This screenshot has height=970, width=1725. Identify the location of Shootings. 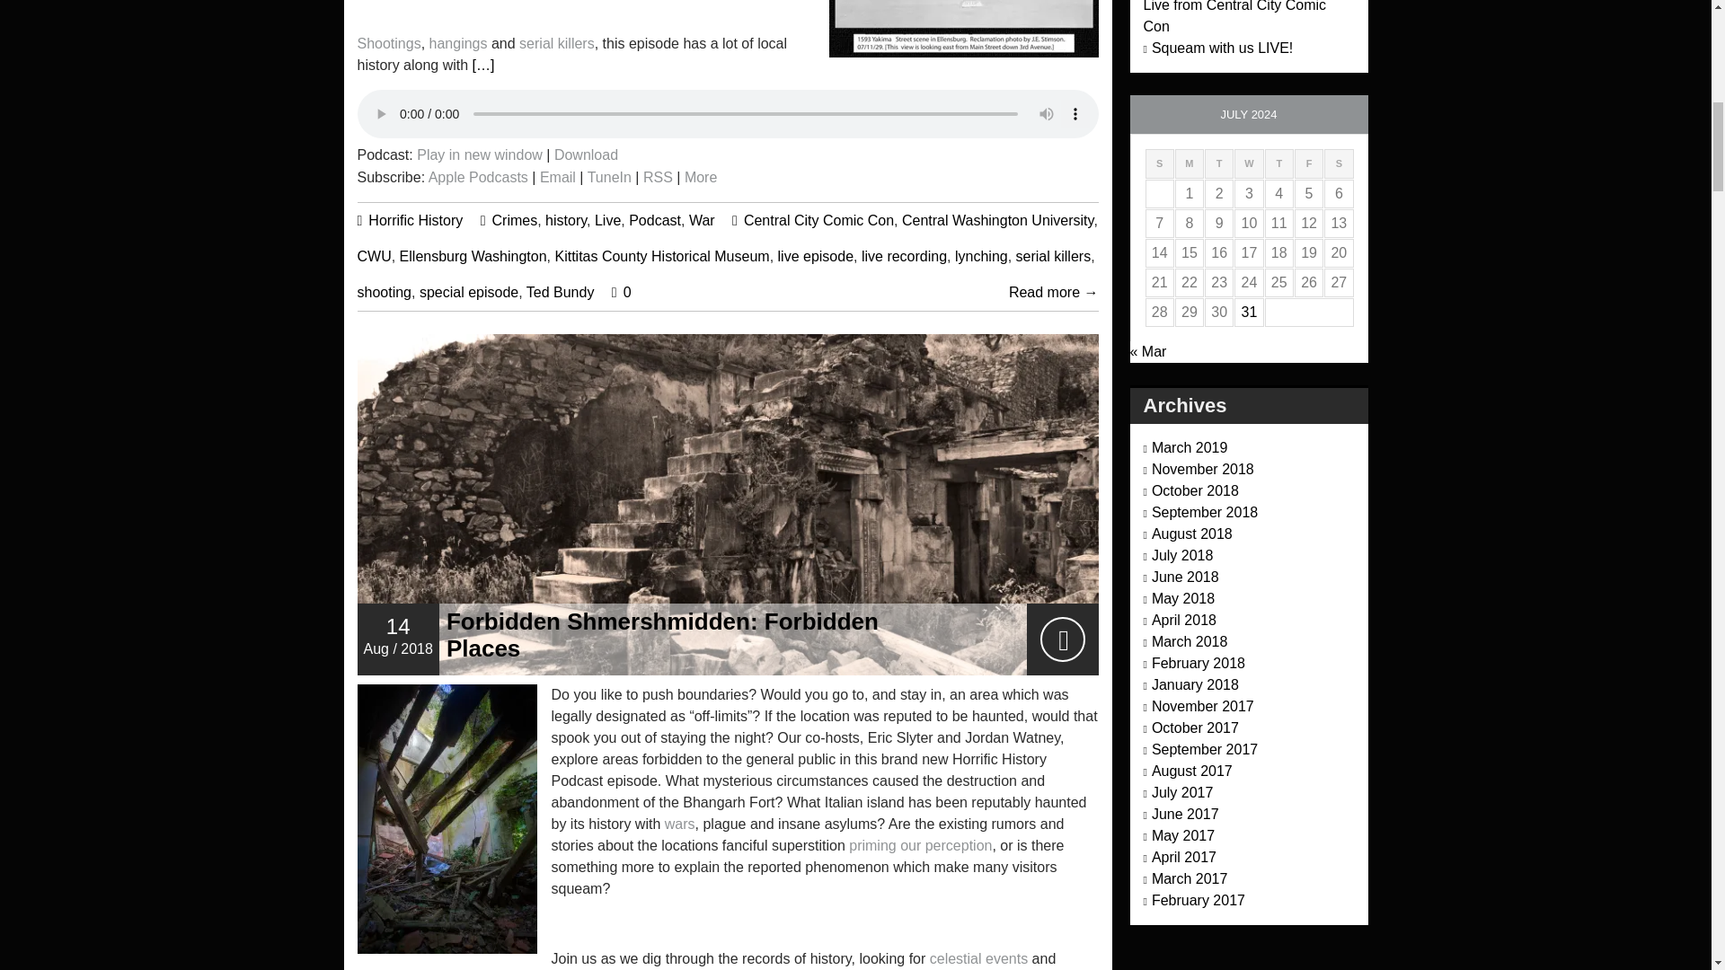
(388, 43).